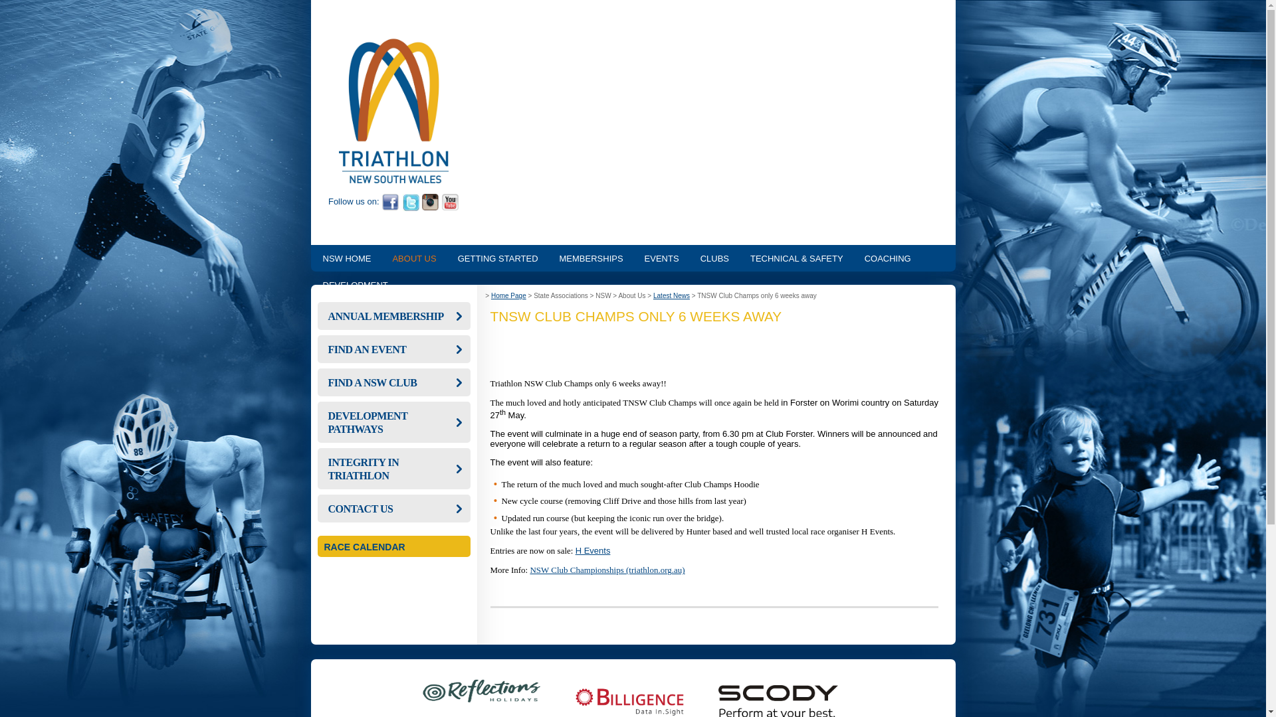  What do you see at coordinates (431, 201) in the screenshot?
I see `instagram` at bounding box center [431, 201].